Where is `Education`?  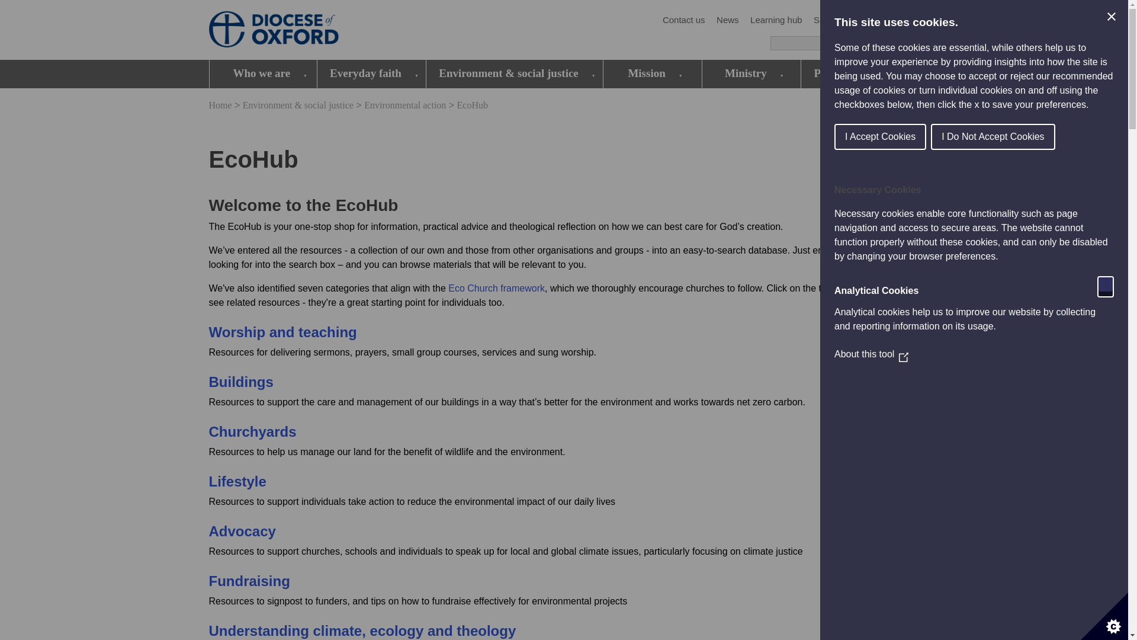 Education is located at coordinates (898, 20).